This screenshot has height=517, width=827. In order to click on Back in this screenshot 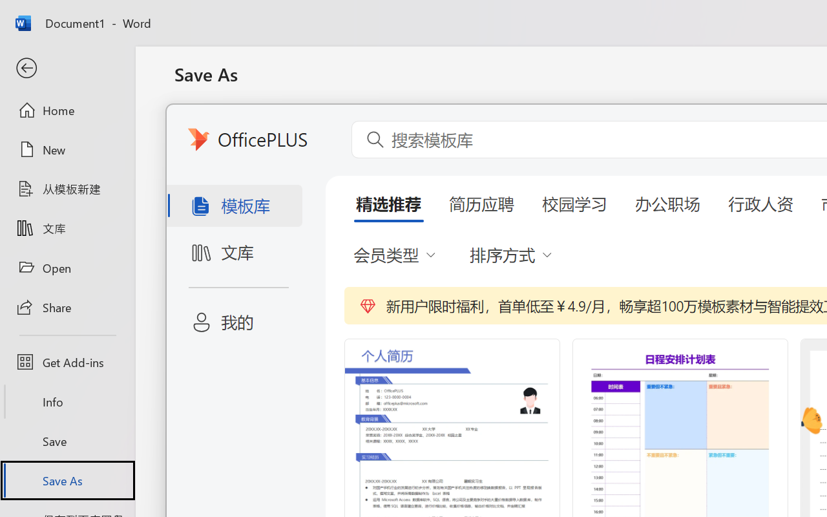, I will do `click(67, 69)`.